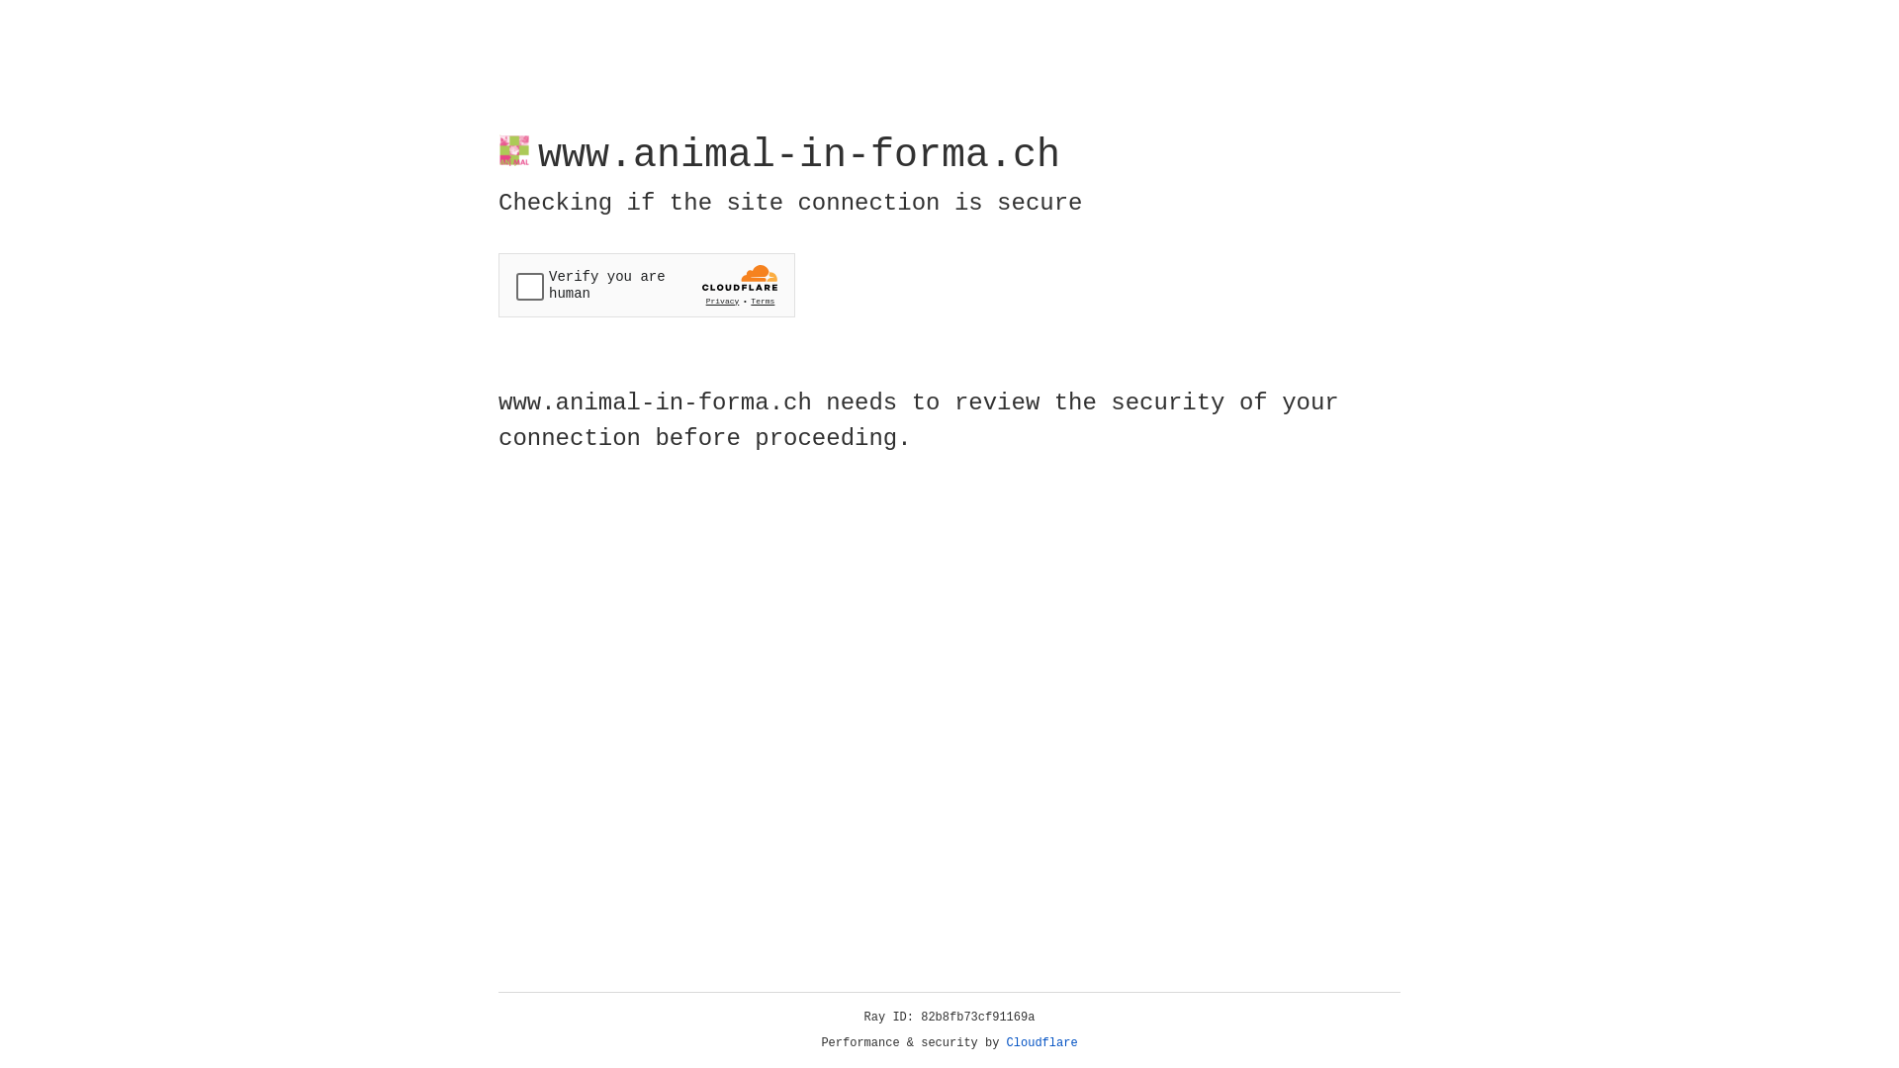  Describe the element at coordinates (647, 285) in the screenshot. I see `Widget containing a Cloudflare security challenge` at that location.